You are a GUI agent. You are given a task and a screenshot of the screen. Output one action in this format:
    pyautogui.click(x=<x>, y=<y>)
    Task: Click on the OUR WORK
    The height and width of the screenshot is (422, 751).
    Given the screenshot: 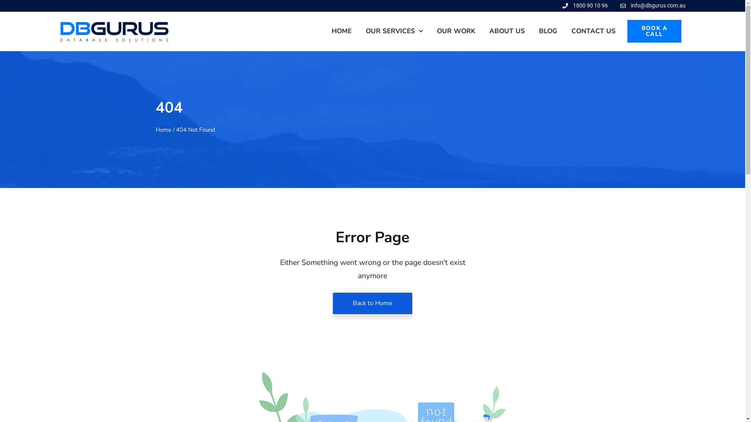 What is the action you would take?
    pyautogui.click(x=456, y=31)
    